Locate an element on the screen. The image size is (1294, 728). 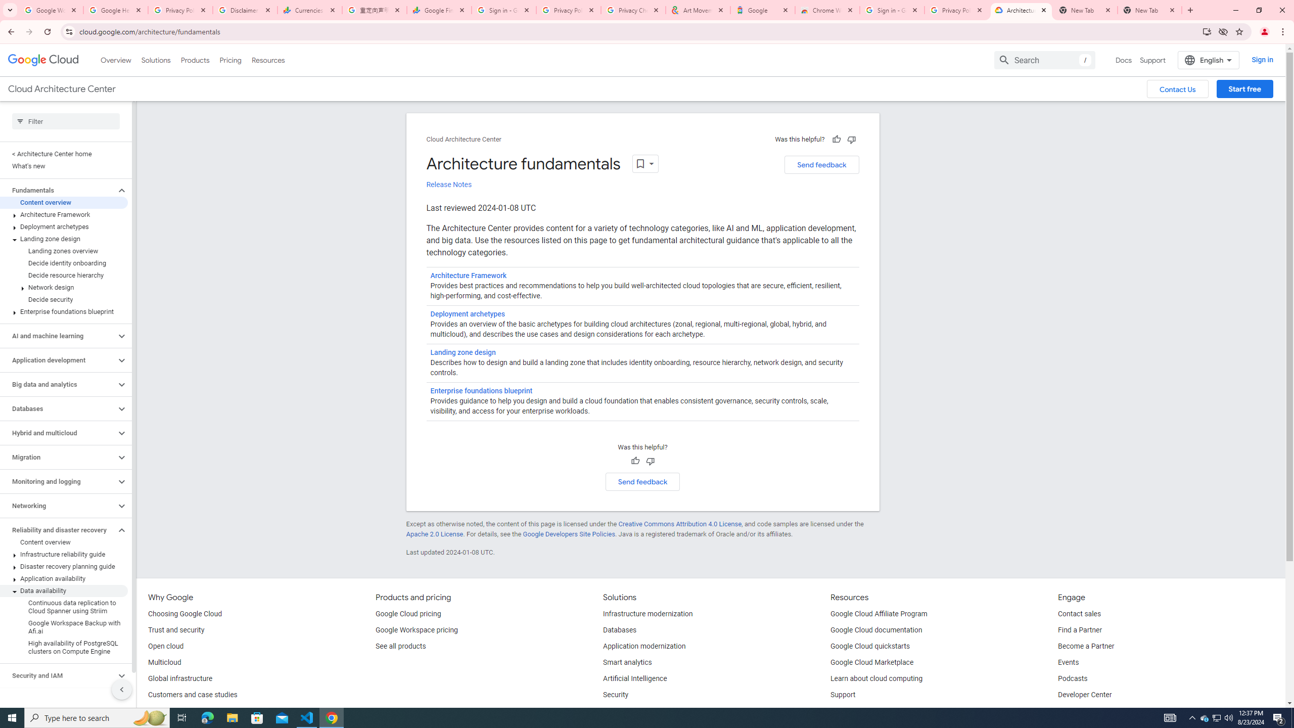
Artificial Intelligence is located at coordinates (635, 679).